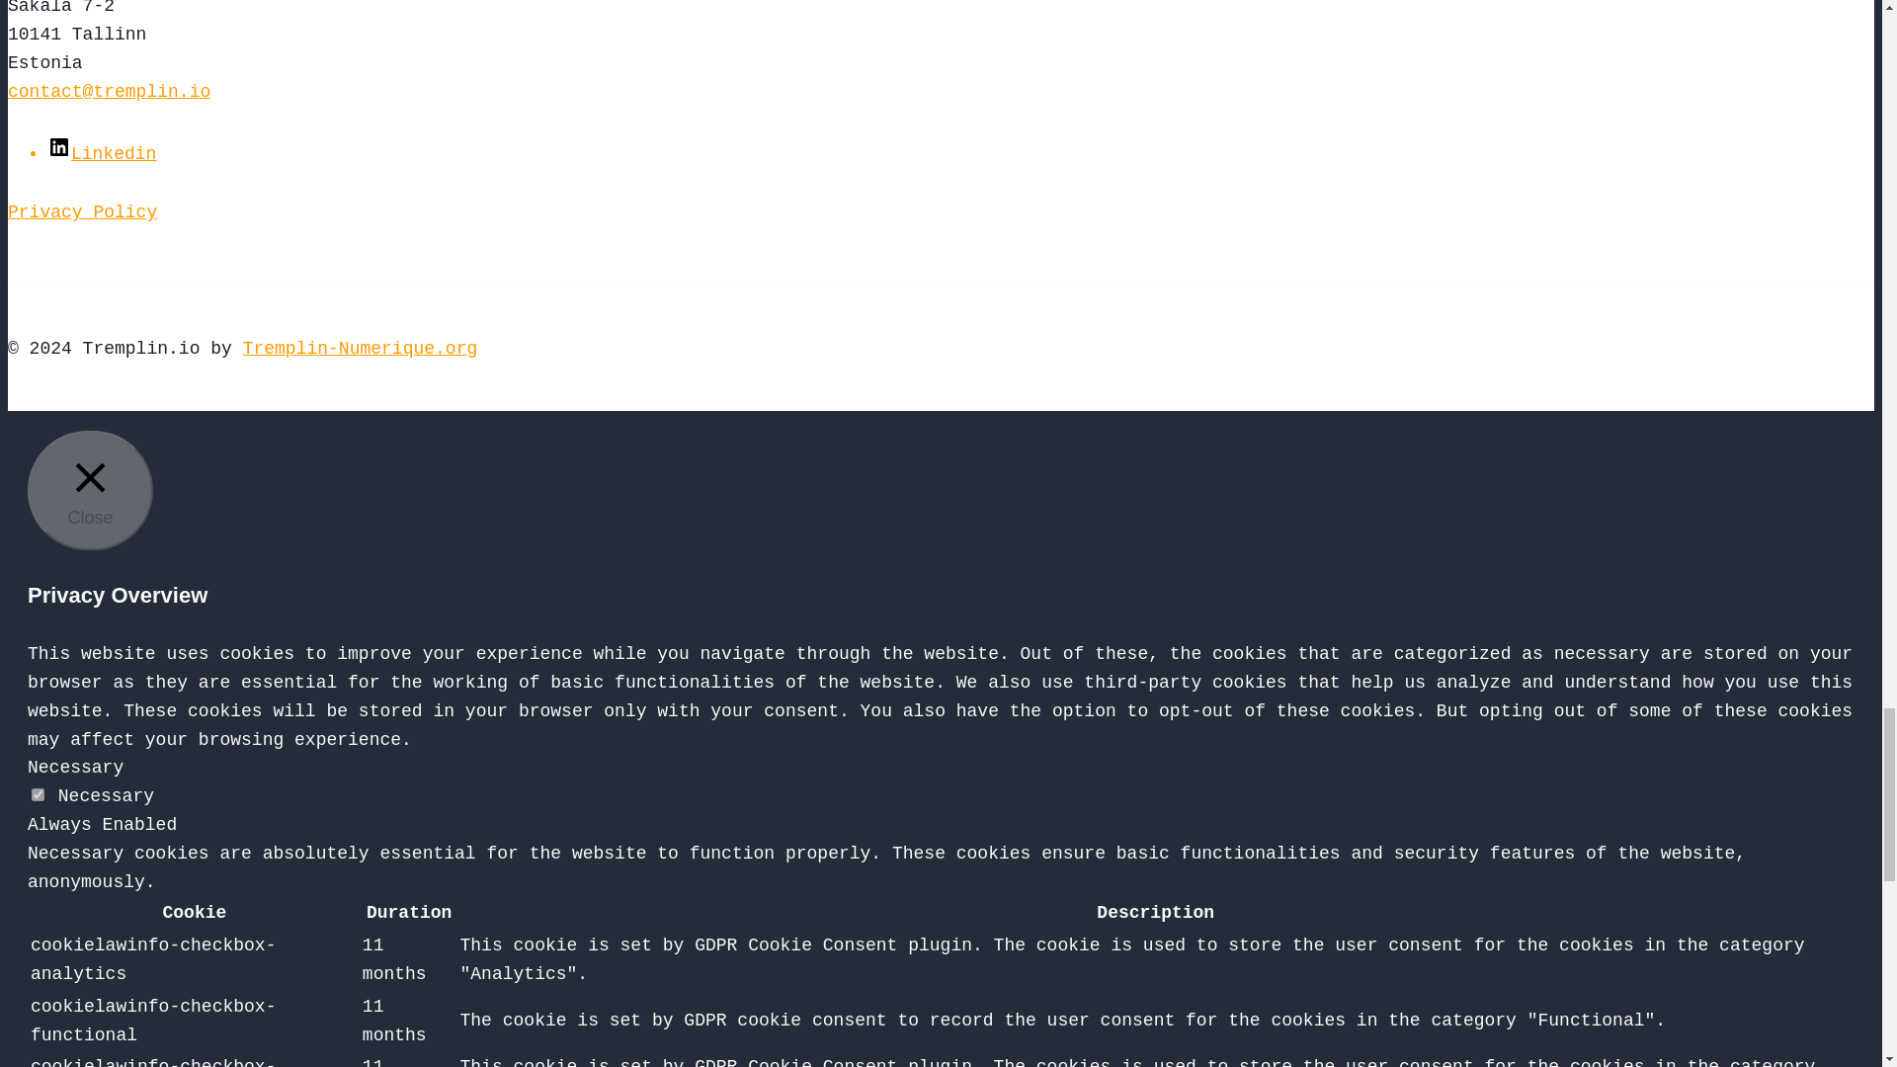 This screenshot has height=1067, width=1897. What do you see at coordinates (82, 211) in the screenshot?
I see `Privacy Policy` at bounding box center [82, 211].